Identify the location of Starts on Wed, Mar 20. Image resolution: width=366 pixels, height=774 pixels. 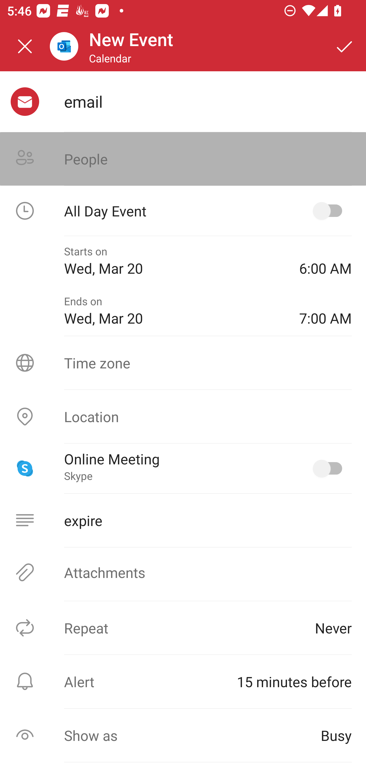
(174, 261).